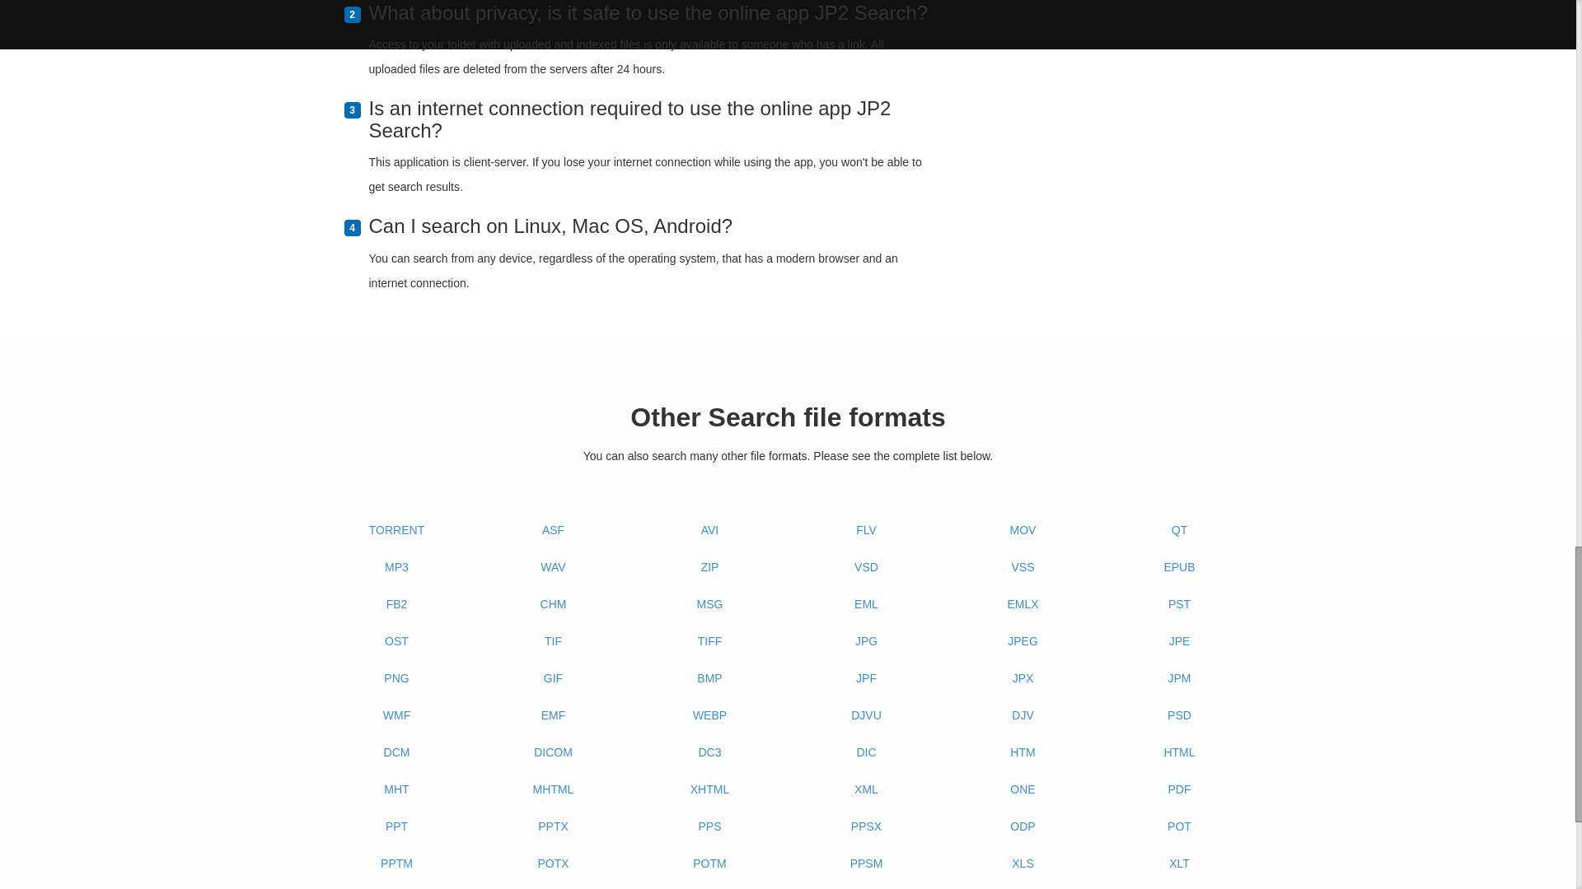 This screenshot has height=889, width=1582. Describe the element at coordinates (867, 568) in the screenshot. I see `VSD` at that location.